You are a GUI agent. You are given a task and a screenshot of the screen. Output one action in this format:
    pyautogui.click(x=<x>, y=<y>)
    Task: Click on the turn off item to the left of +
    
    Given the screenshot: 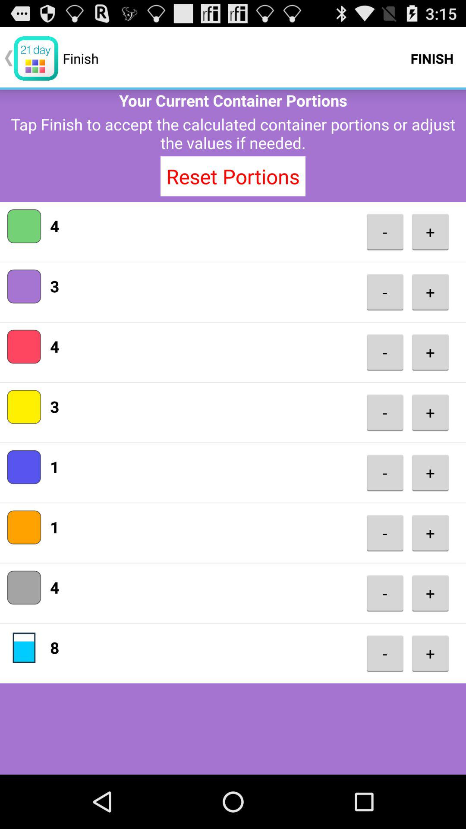 What is the action you would take?
    pyautogui.click(x=385, y=654)
    